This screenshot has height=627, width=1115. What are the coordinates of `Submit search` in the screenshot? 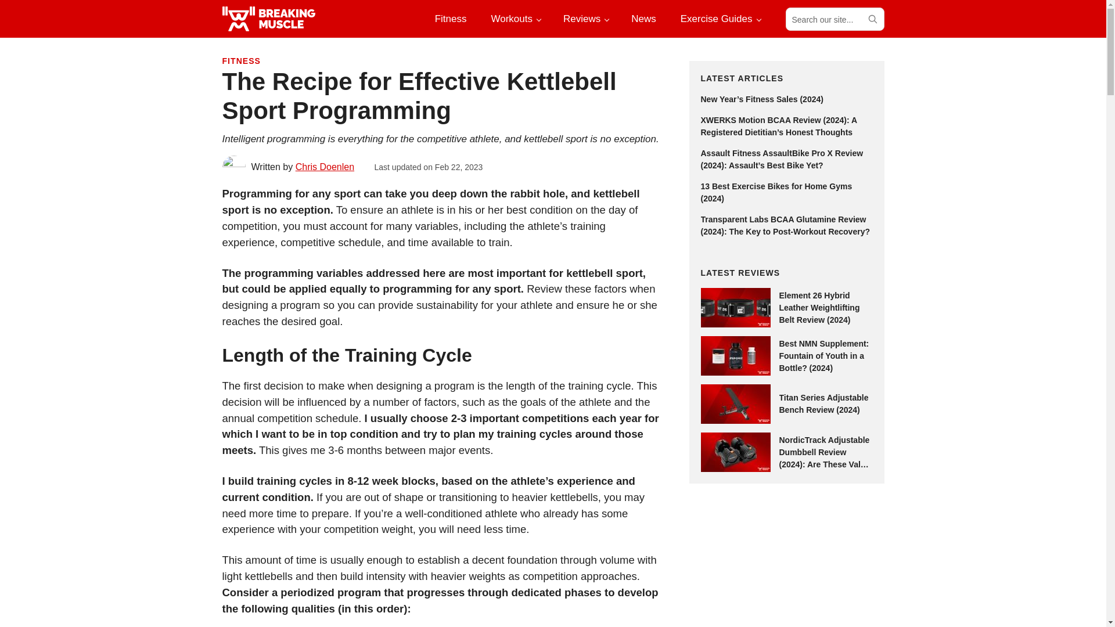 It's located at (872, 18).